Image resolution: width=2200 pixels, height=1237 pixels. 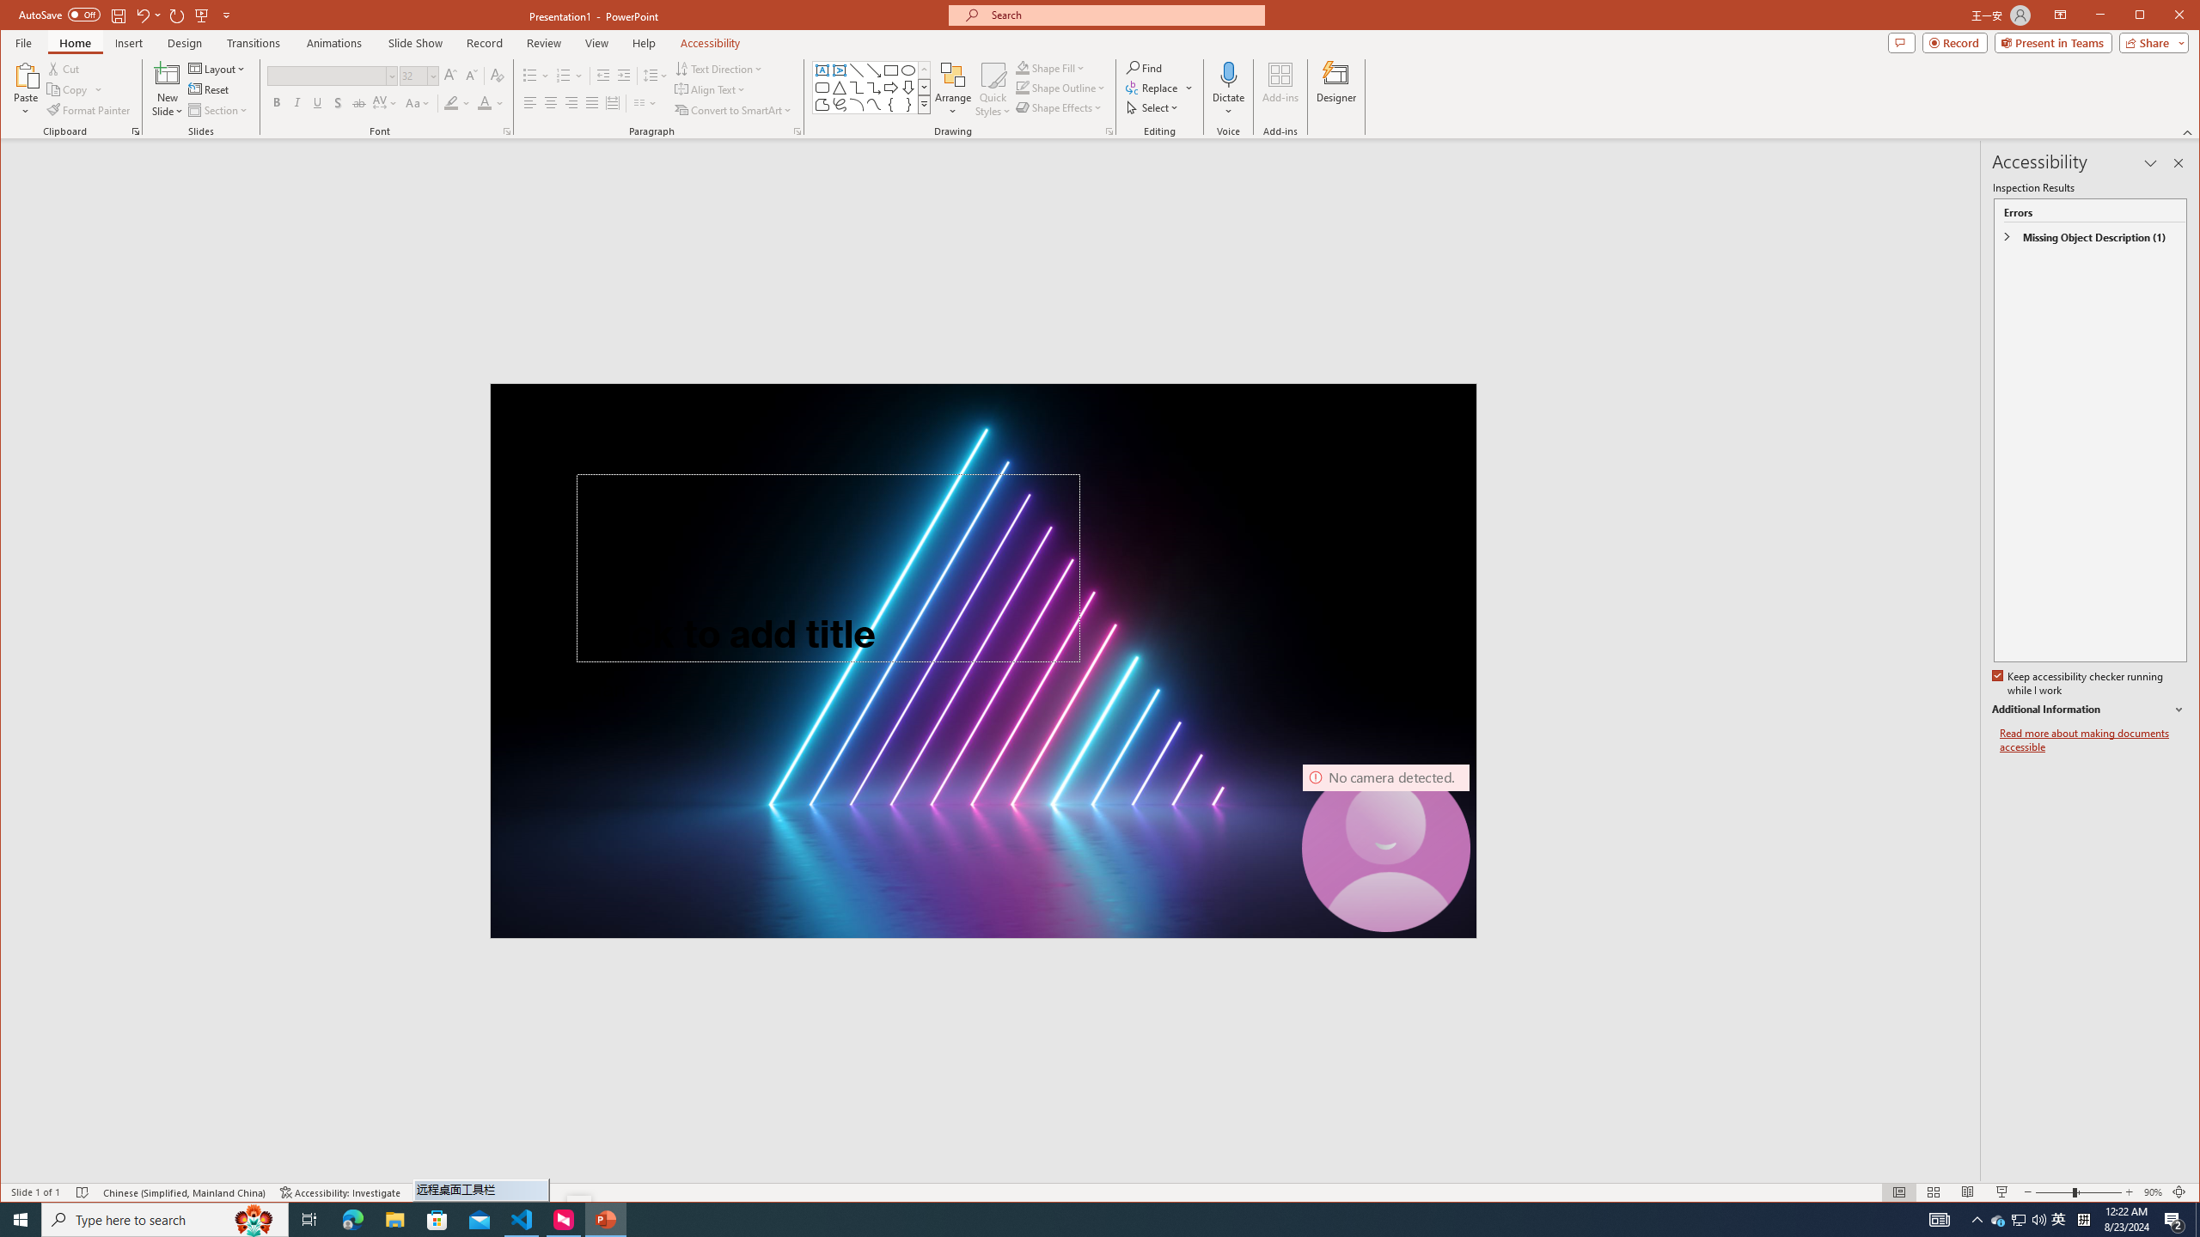 What do you see at coordinates (871, 87) in the screenshot?
I see `AutomationID: ShapesInsertGallery` at bounding box center [871, 87].